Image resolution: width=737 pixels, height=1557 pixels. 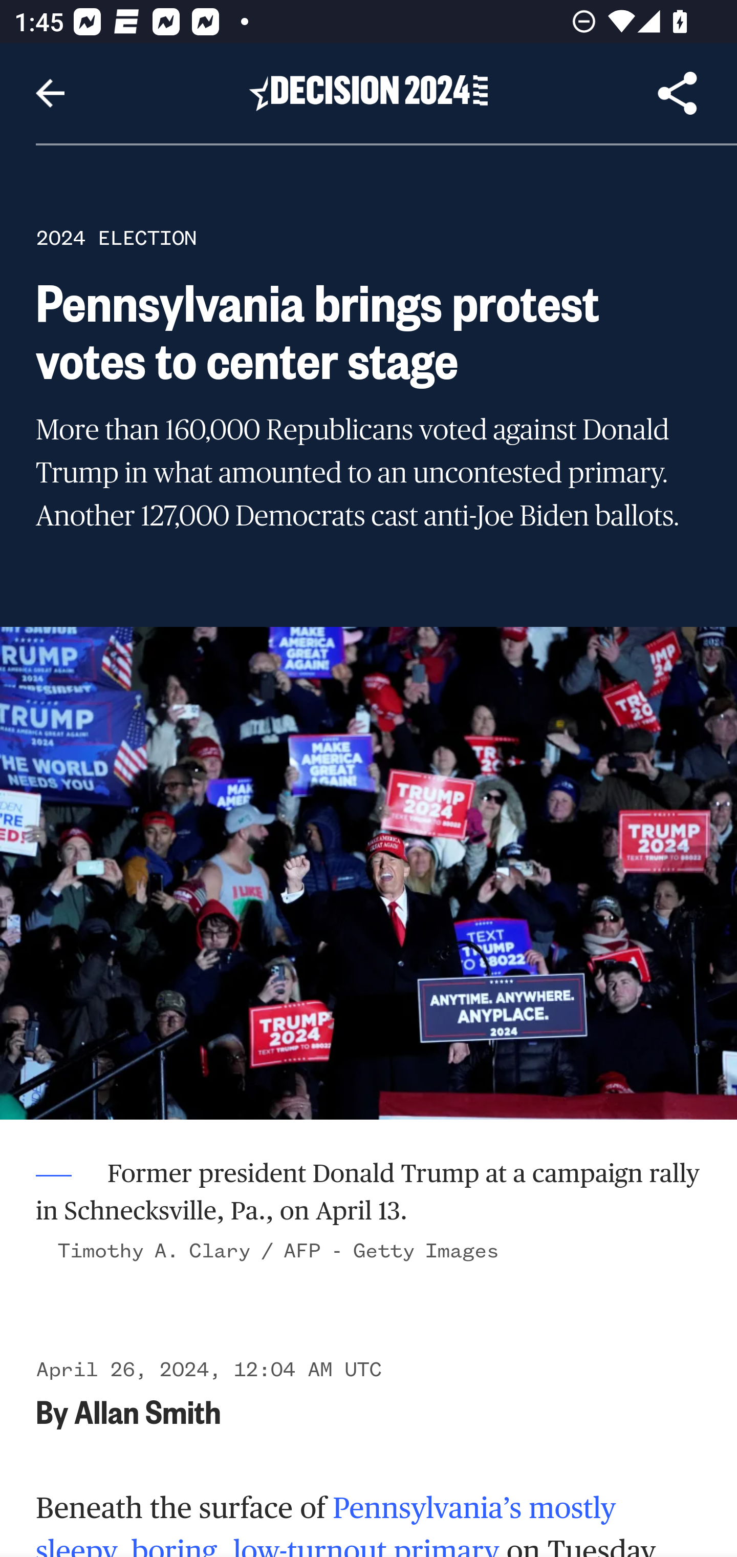 What do you see at coordinates (50, 93) in the screenshot?
I see `Navigate up` at bounding box center [50, 93].